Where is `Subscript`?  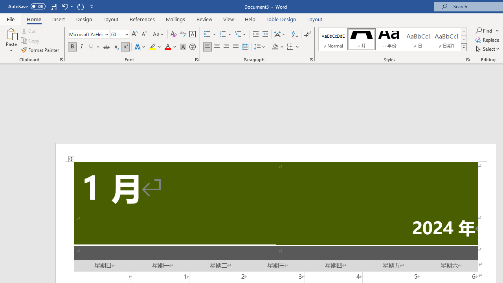 Subscript is located at coordinates (116, 47).